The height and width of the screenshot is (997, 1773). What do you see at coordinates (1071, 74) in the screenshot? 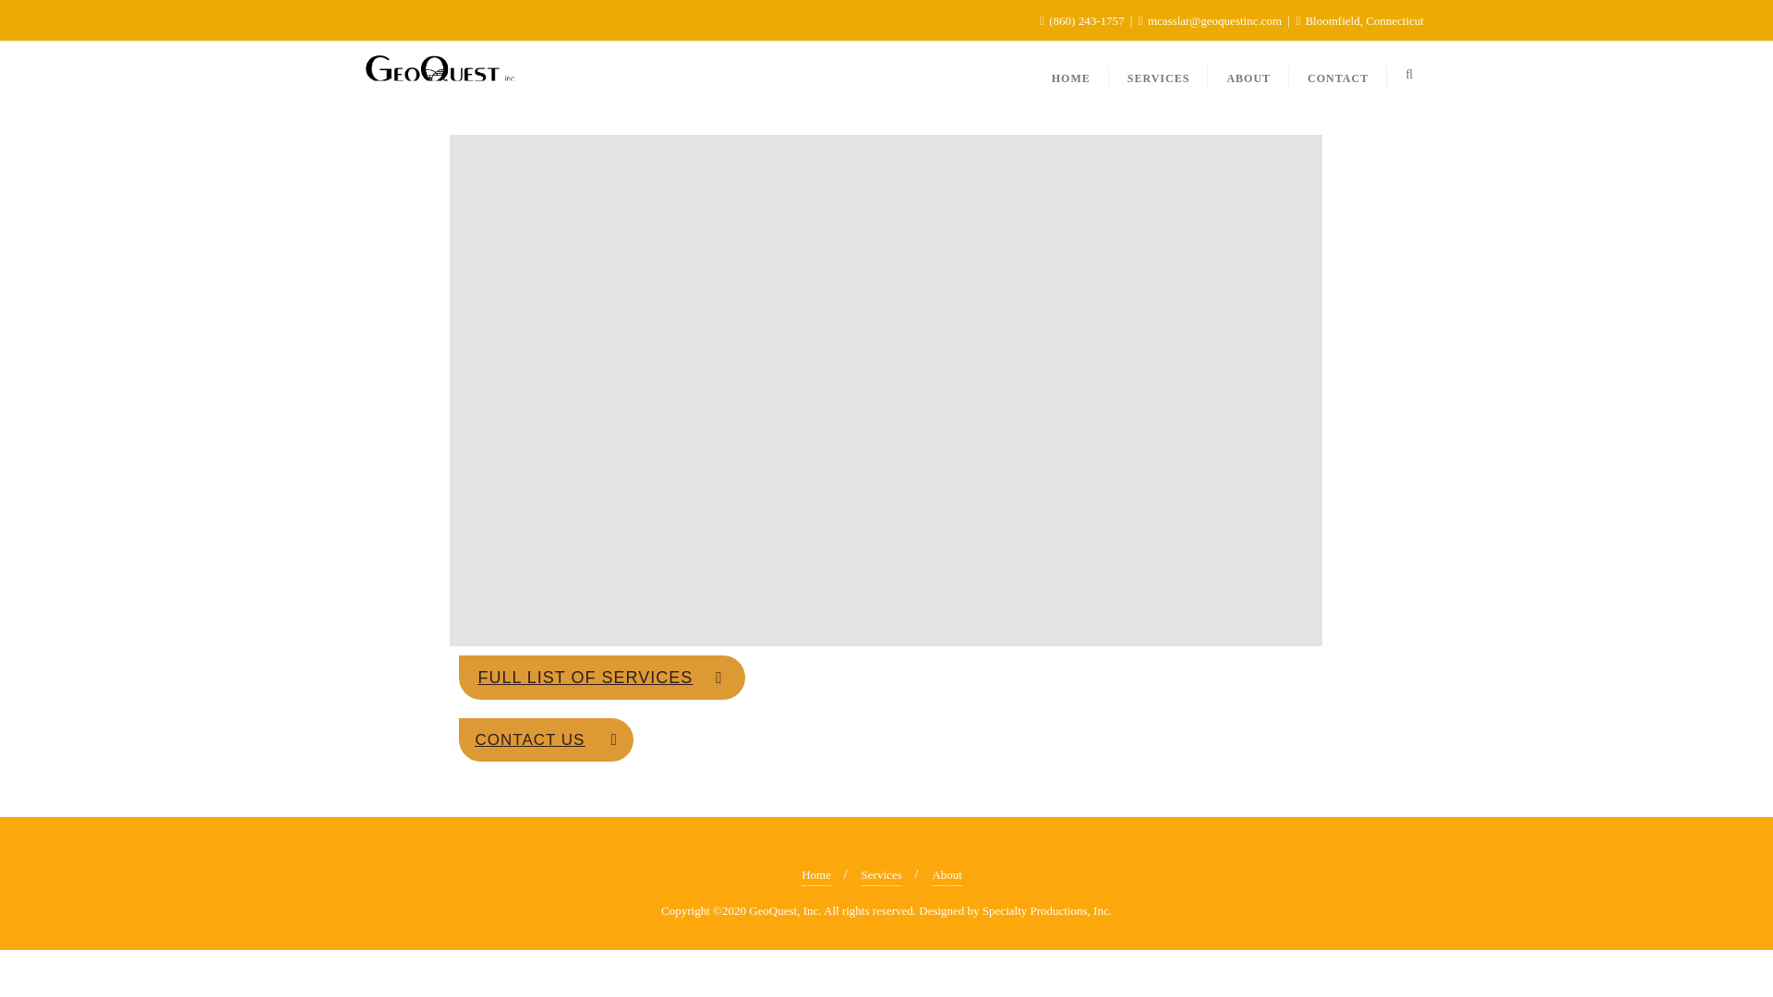
I see `HOME` at bounding box center [1071, 74].